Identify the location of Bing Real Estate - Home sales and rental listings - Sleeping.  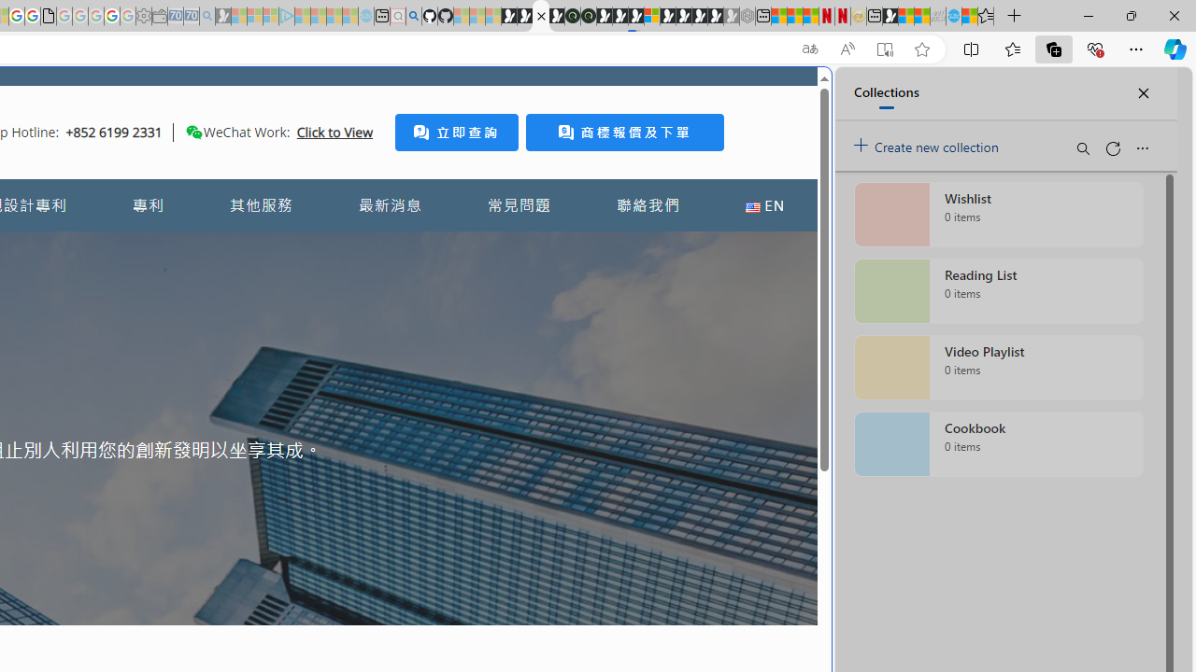
(207, 17).